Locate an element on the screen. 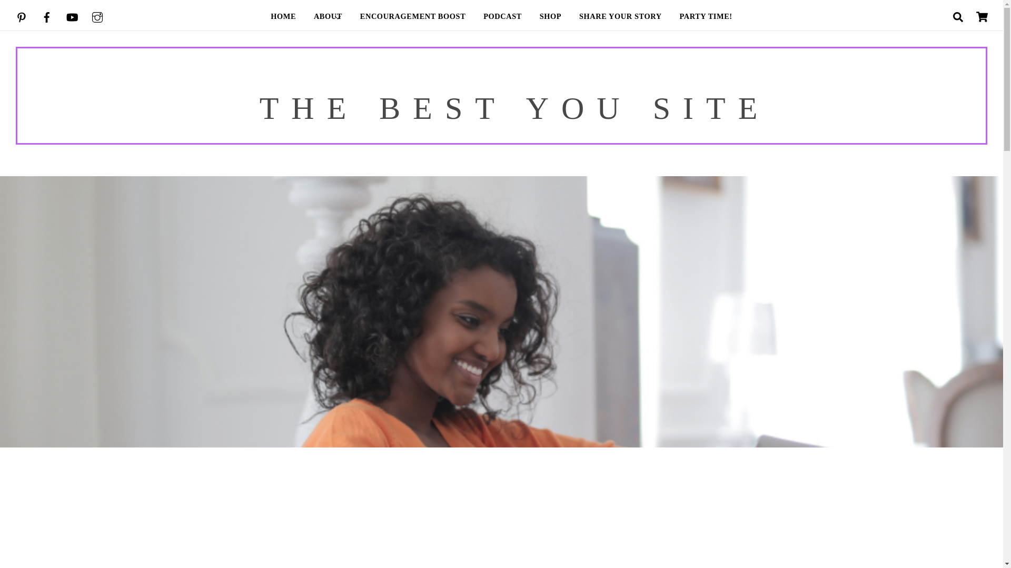 This screenshot has width=1011, height=568. HOME is located at coordinates (283, 17).